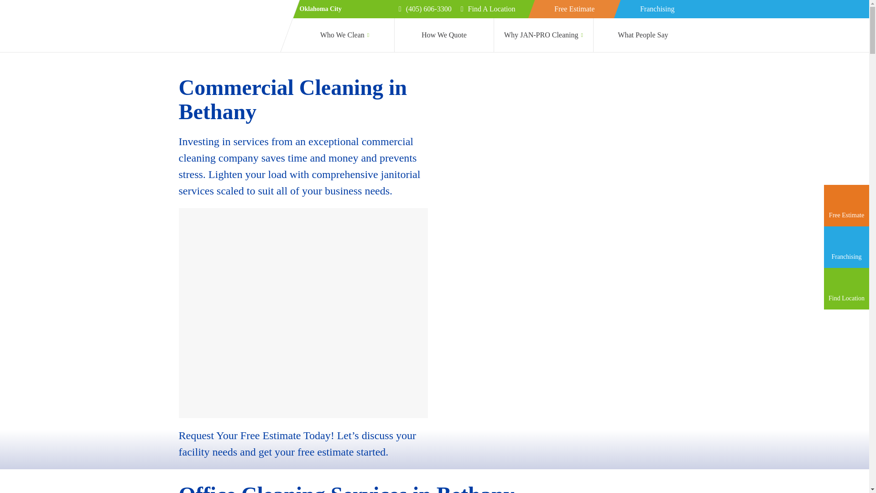  I want to click on Who We Clean, so click(345, 35).